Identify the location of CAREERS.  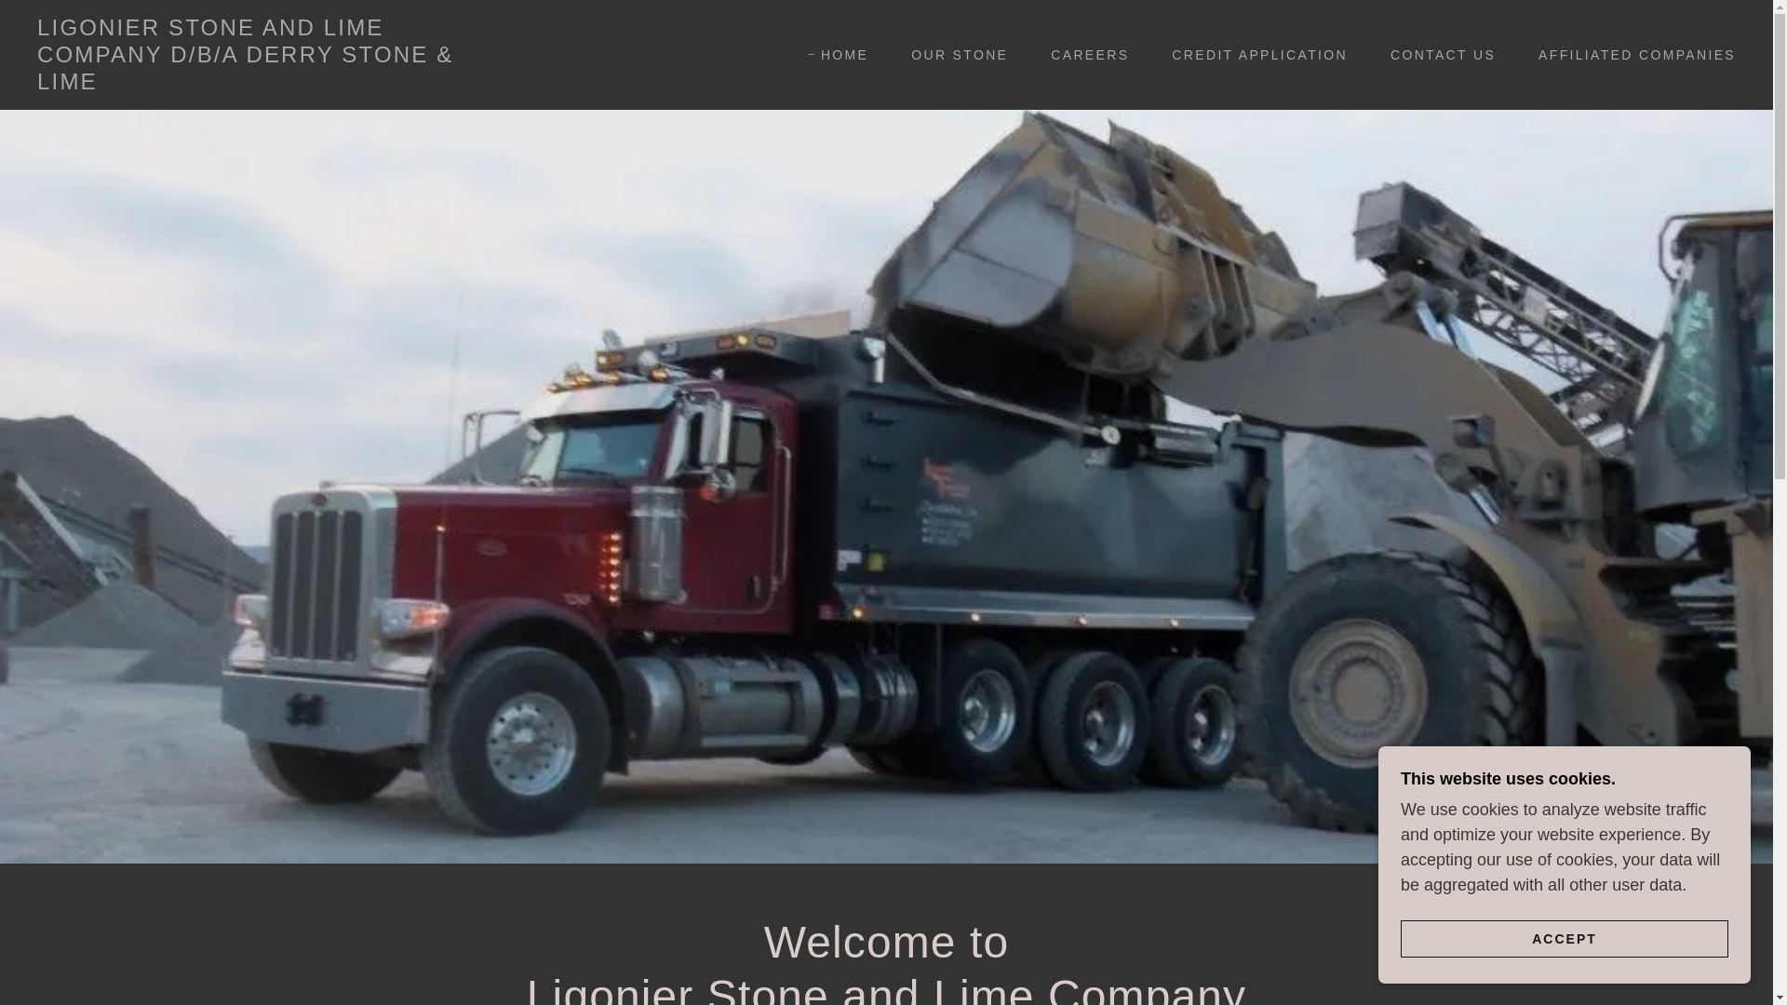
(1083, 54).